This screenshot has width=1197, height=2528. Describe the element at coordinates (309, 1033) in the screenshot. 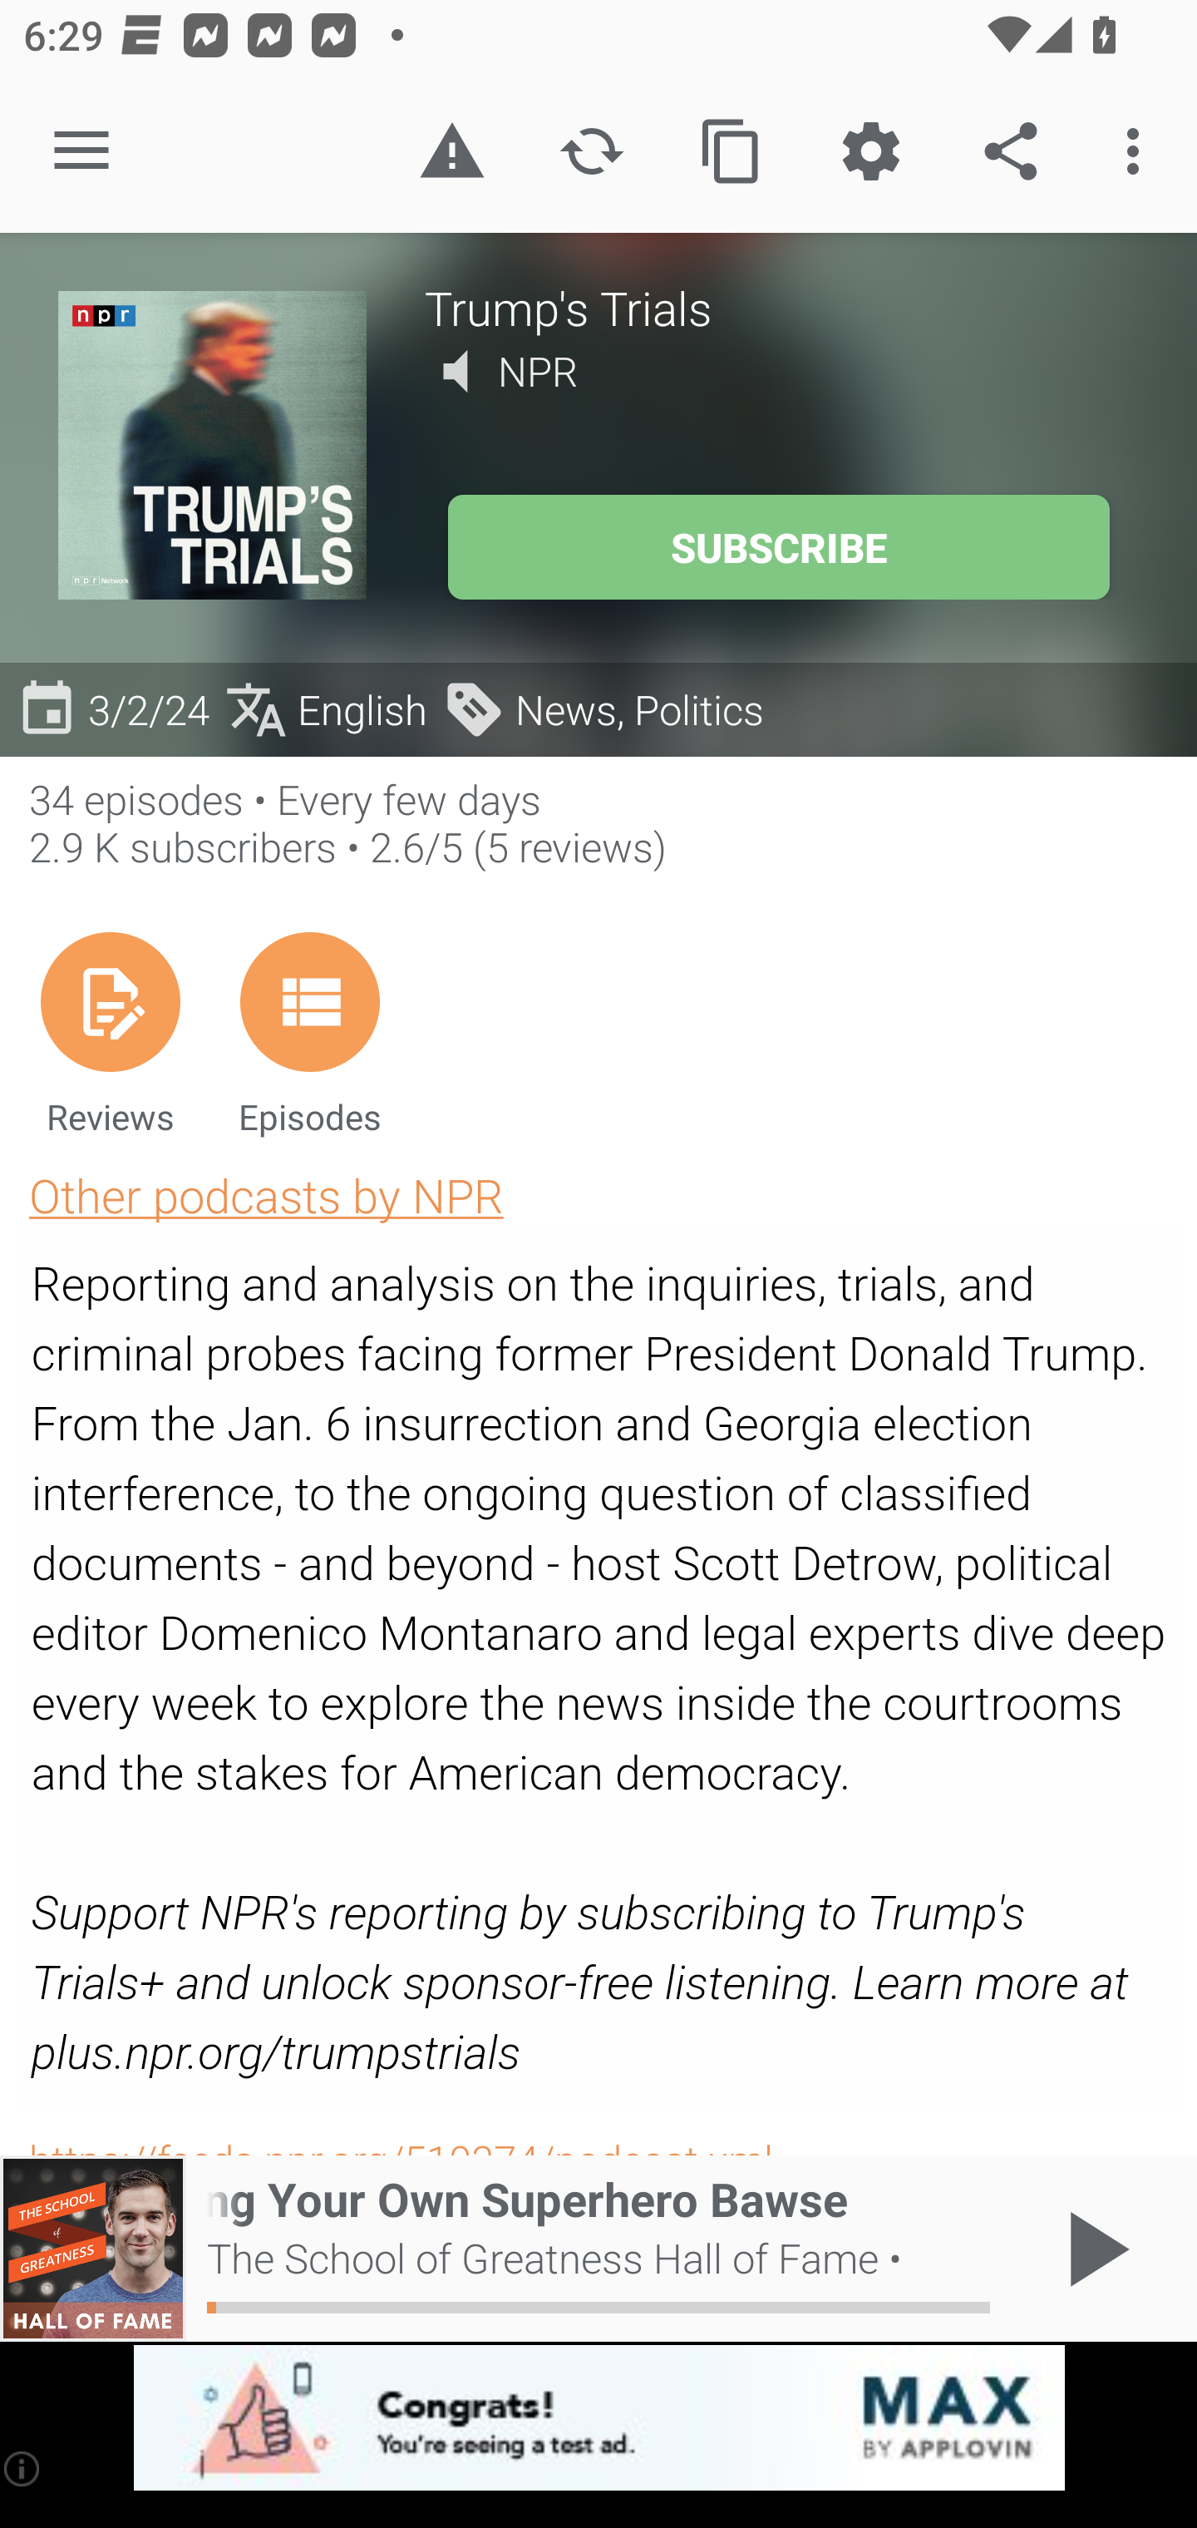

I see `Episodes` at that location.